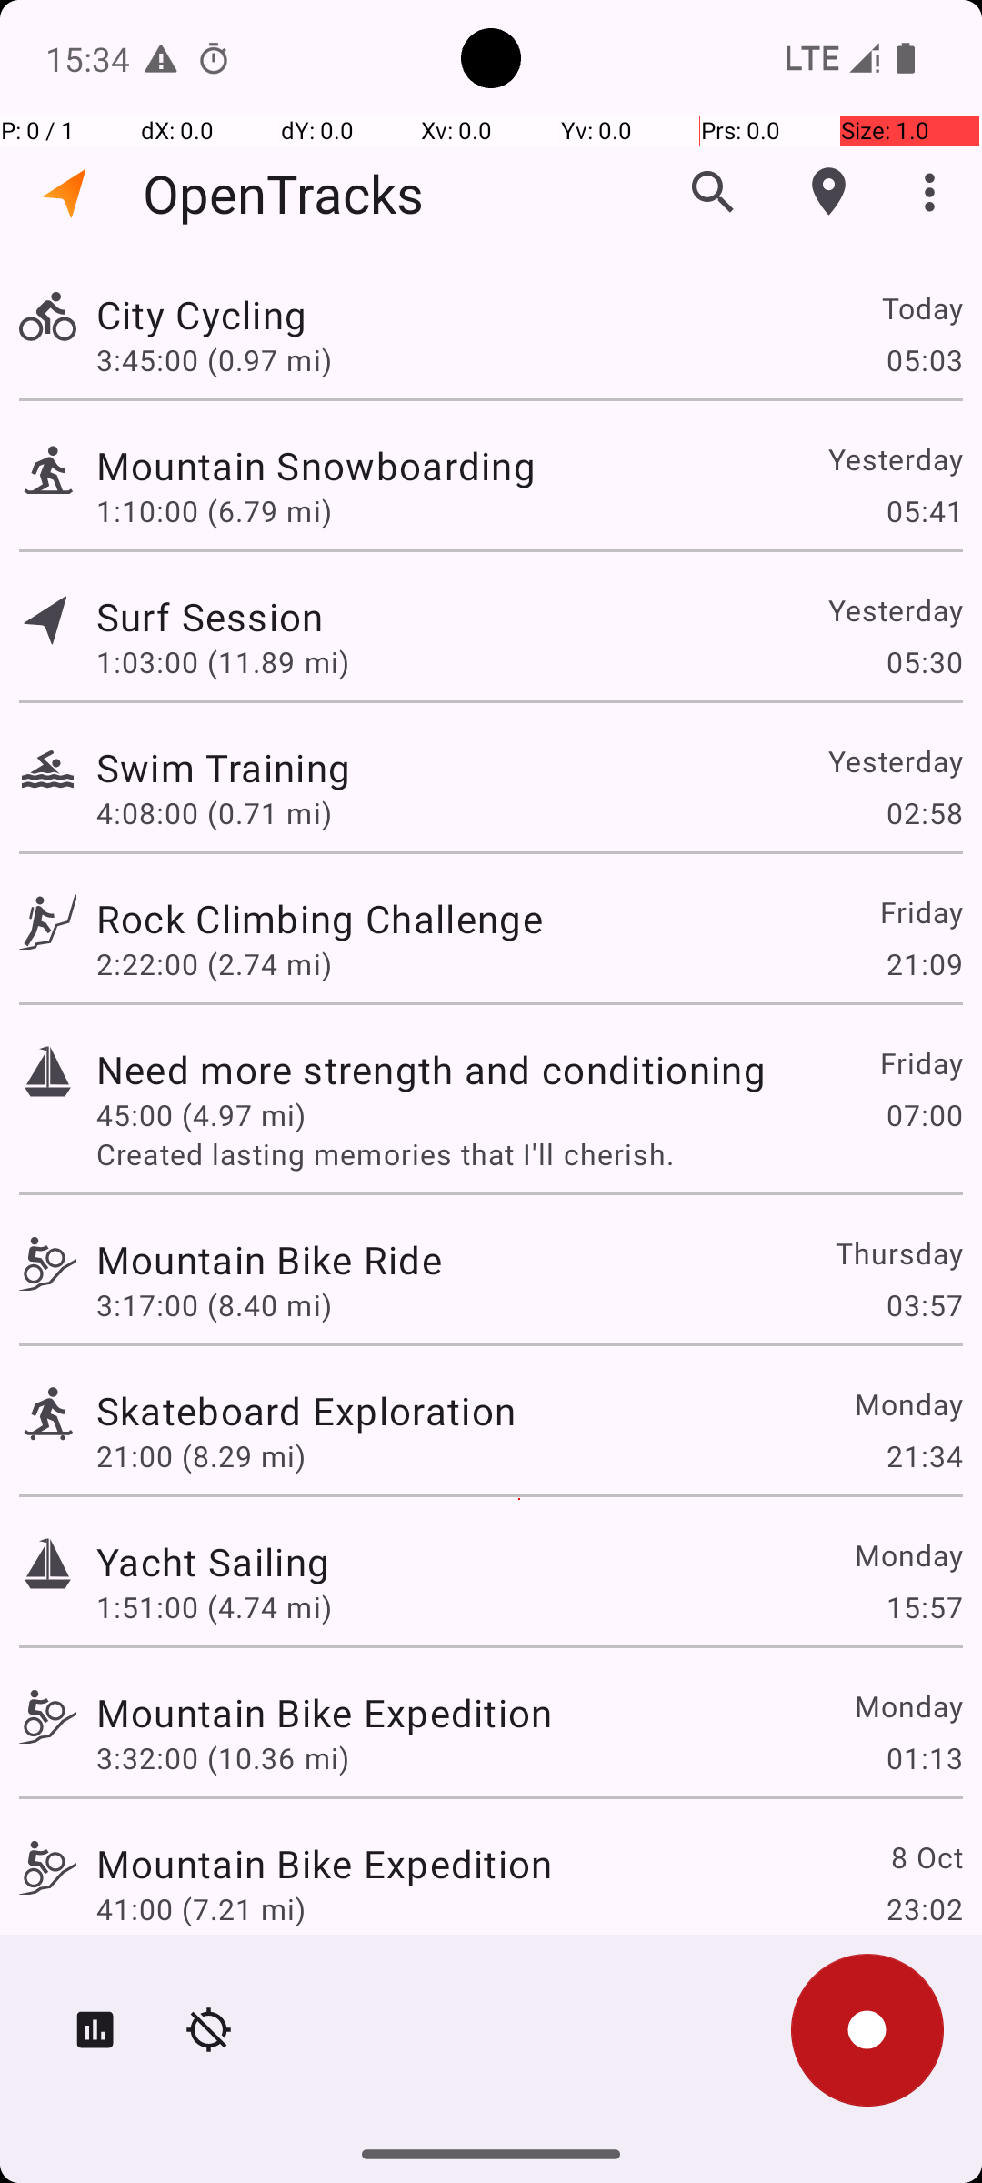 This screenshot has height=2183, width=982. Describe the element at coordinates (213, 1561) in the screenshot. I see `Yacht Sailing` at that location.